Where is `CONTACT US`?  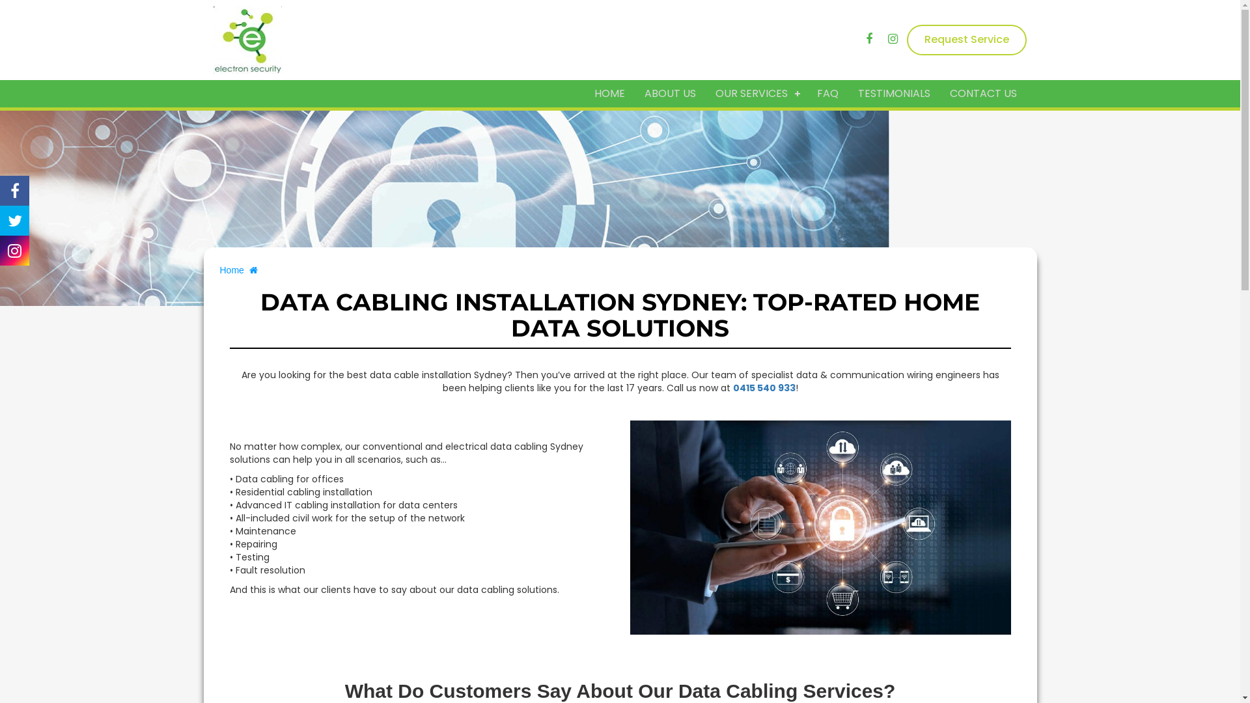 CONTACT US is located at coordinates (983, 94).